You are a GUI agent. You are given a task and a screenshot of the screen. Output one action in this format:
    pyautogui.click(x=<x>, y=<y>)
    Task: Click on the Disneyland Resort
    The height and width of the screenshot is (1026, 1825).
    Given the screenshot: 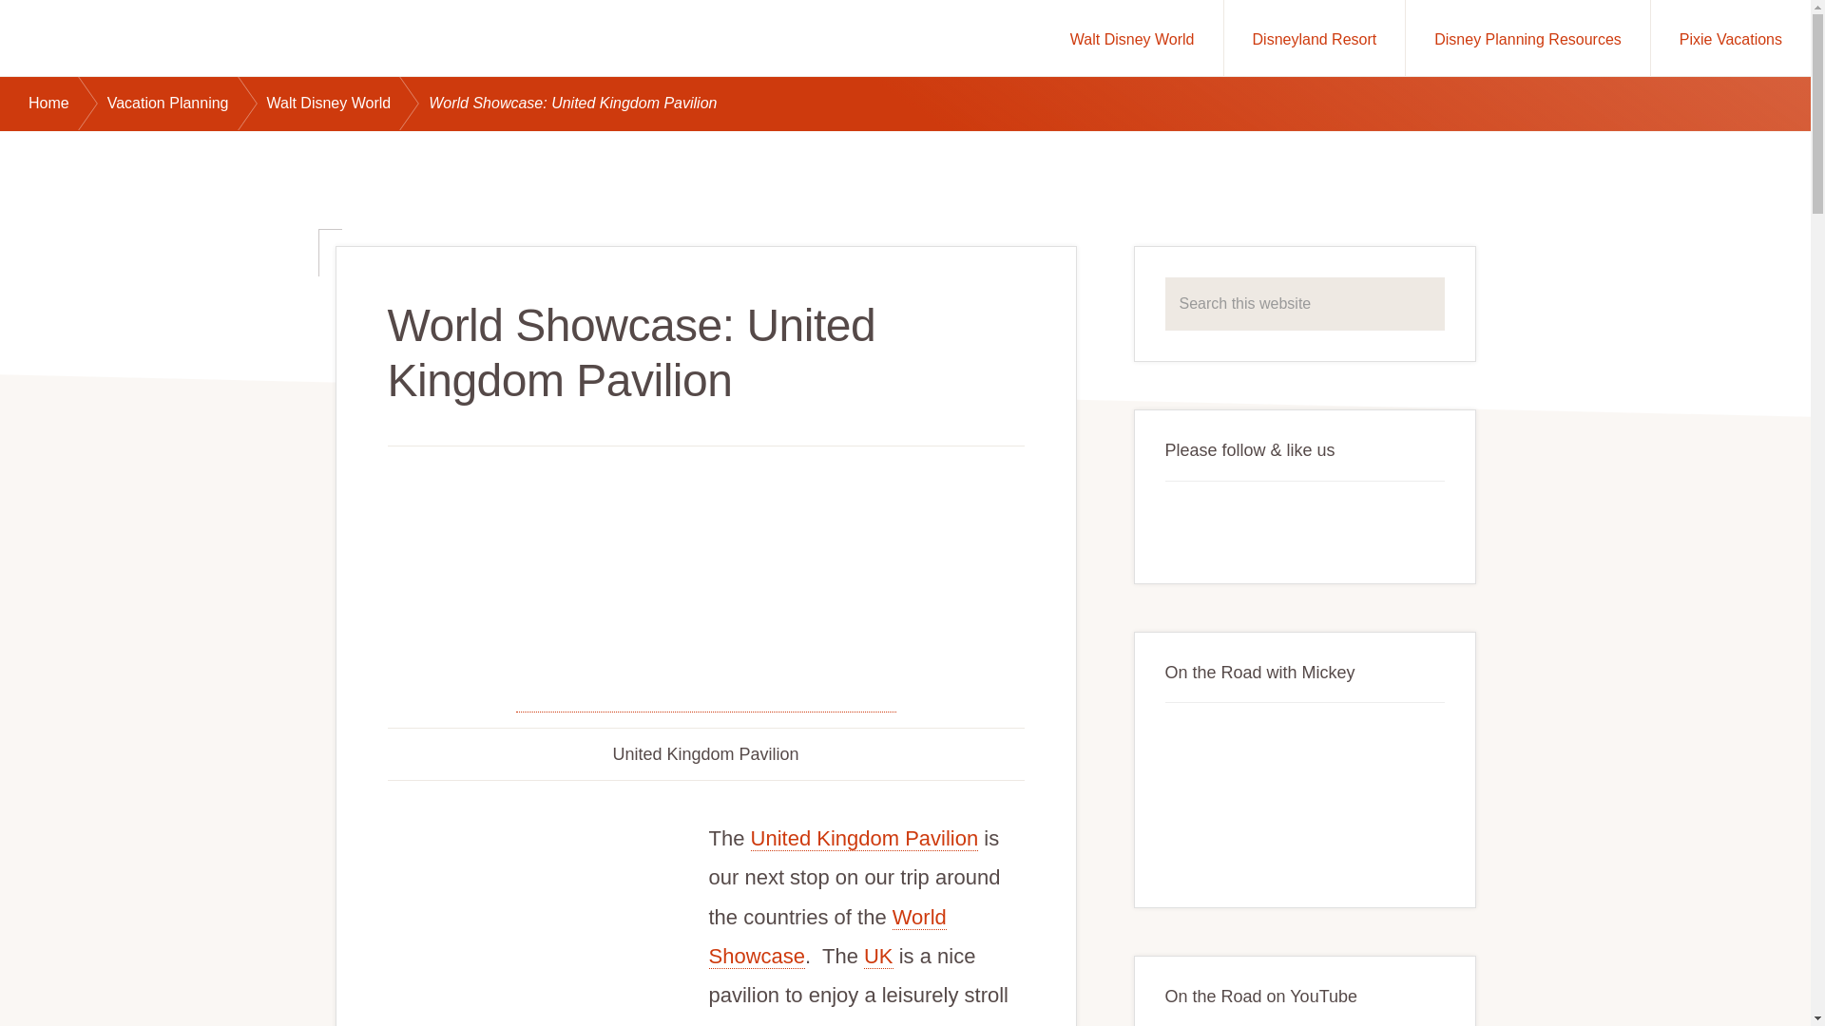 What is the action you would take?
    pyautogui.click(x=1315, y=38)
    